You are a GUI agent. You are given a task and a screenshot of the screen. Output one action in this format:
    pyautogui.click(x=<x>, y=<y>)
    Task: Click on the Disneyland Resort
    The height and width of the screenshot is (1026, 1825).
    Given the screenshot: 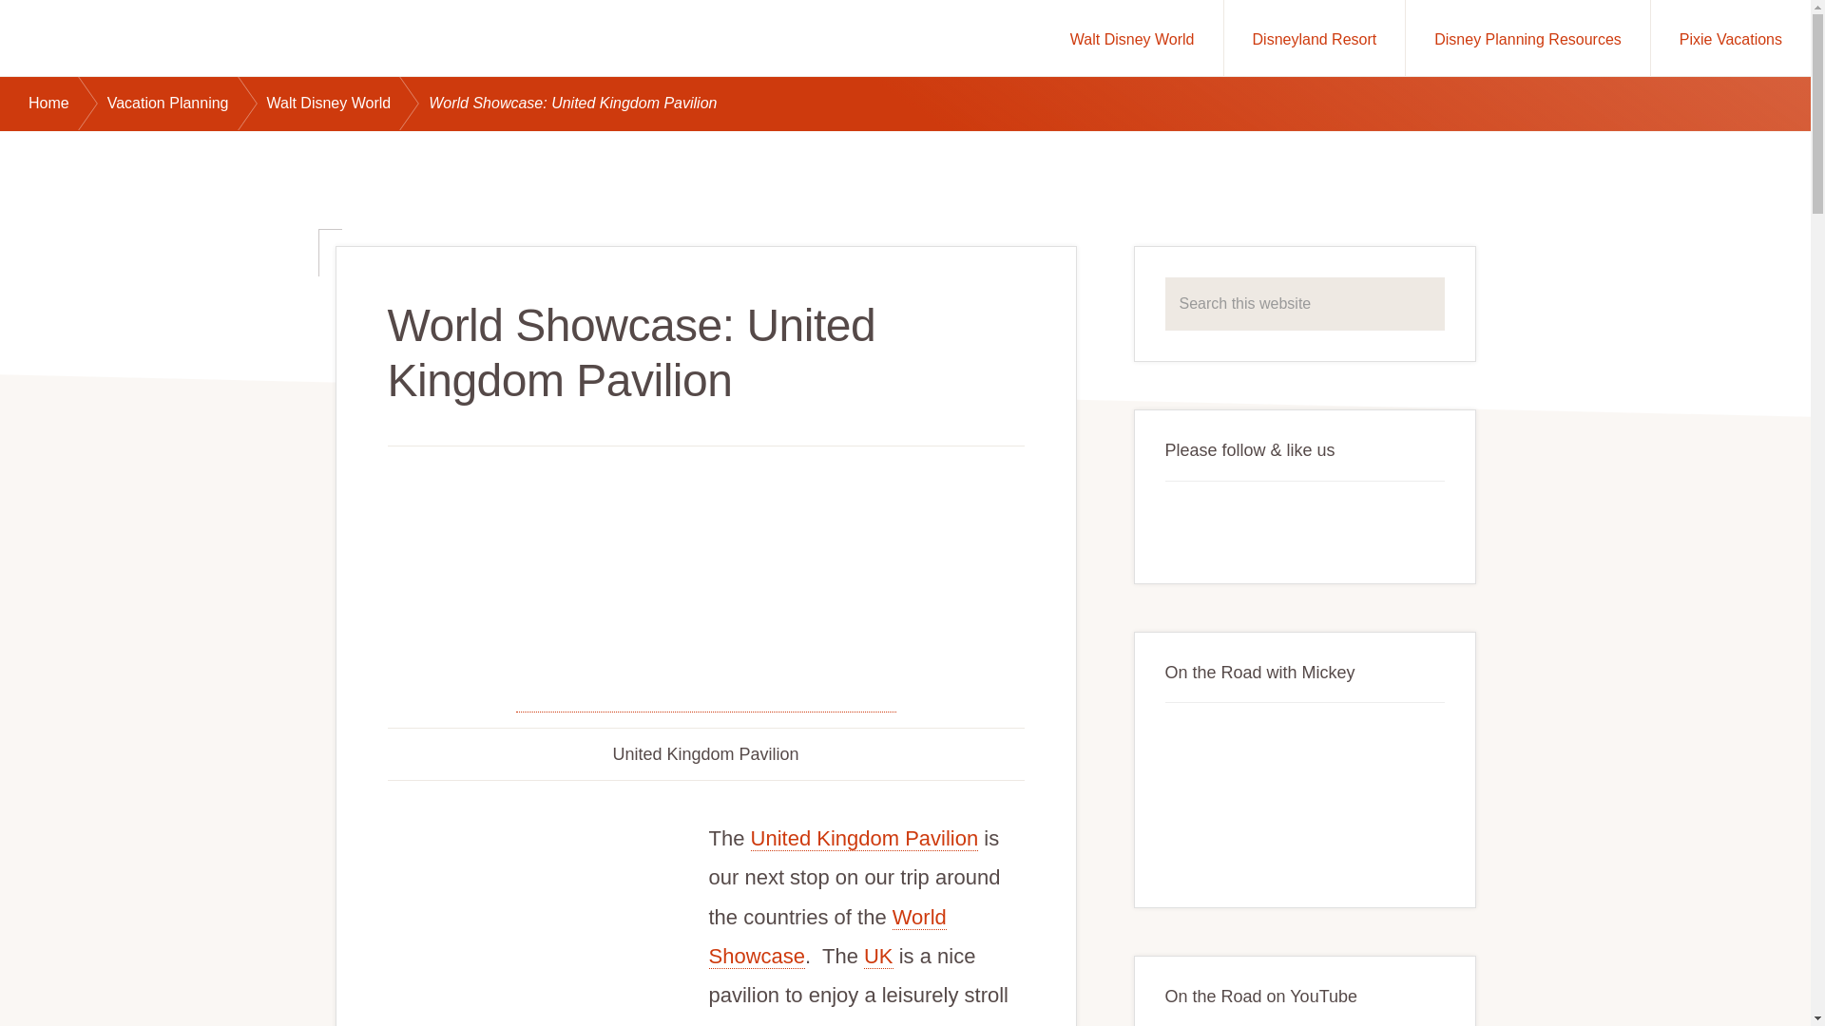 What is the action you would take?
    pyautogui.click(x=1315, y=38)
    